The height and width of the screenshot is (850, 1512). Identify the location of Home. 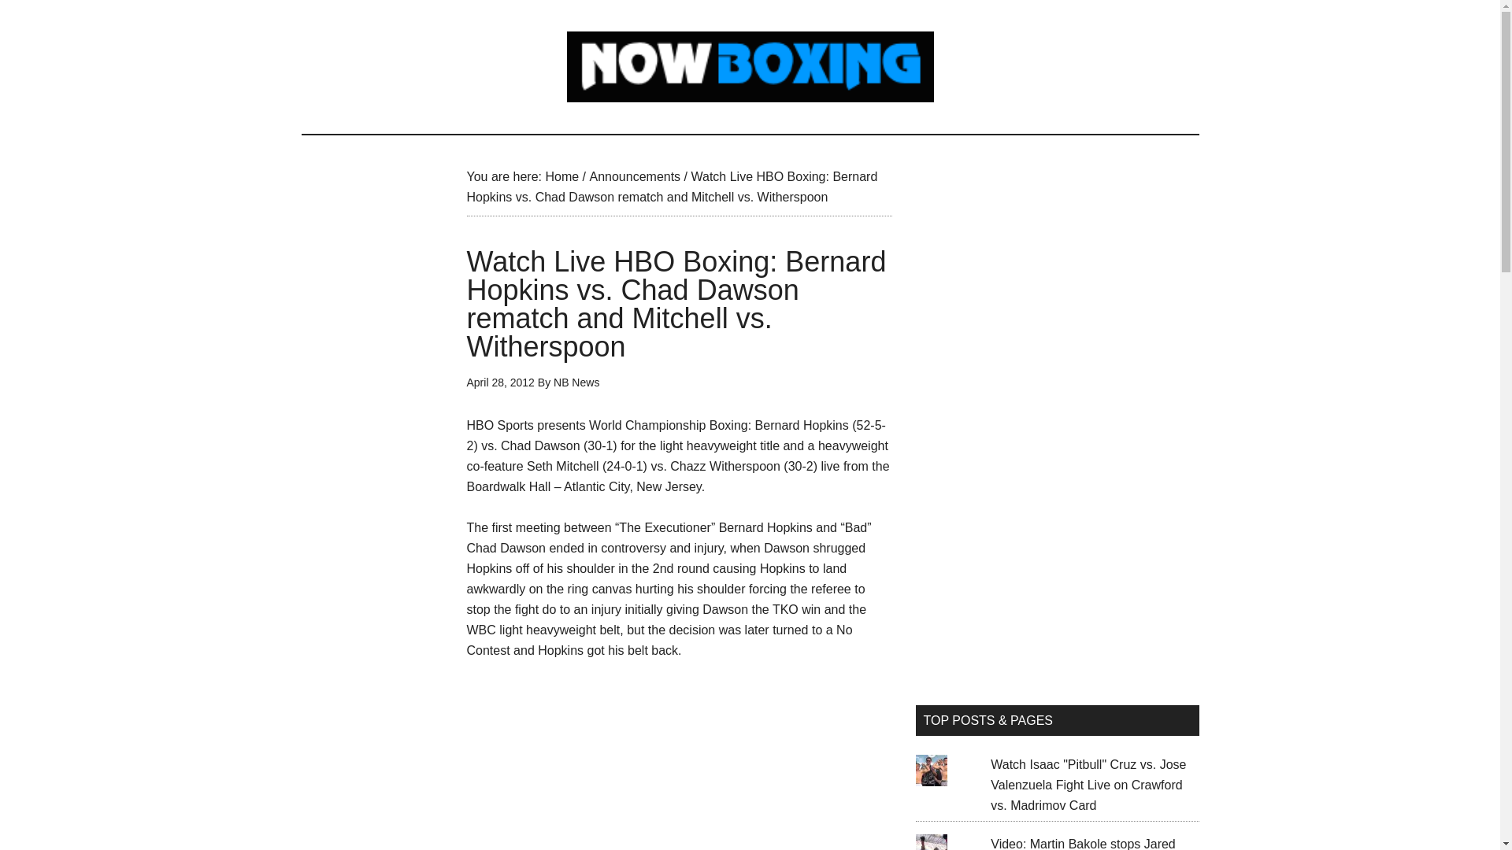
(561, 176).